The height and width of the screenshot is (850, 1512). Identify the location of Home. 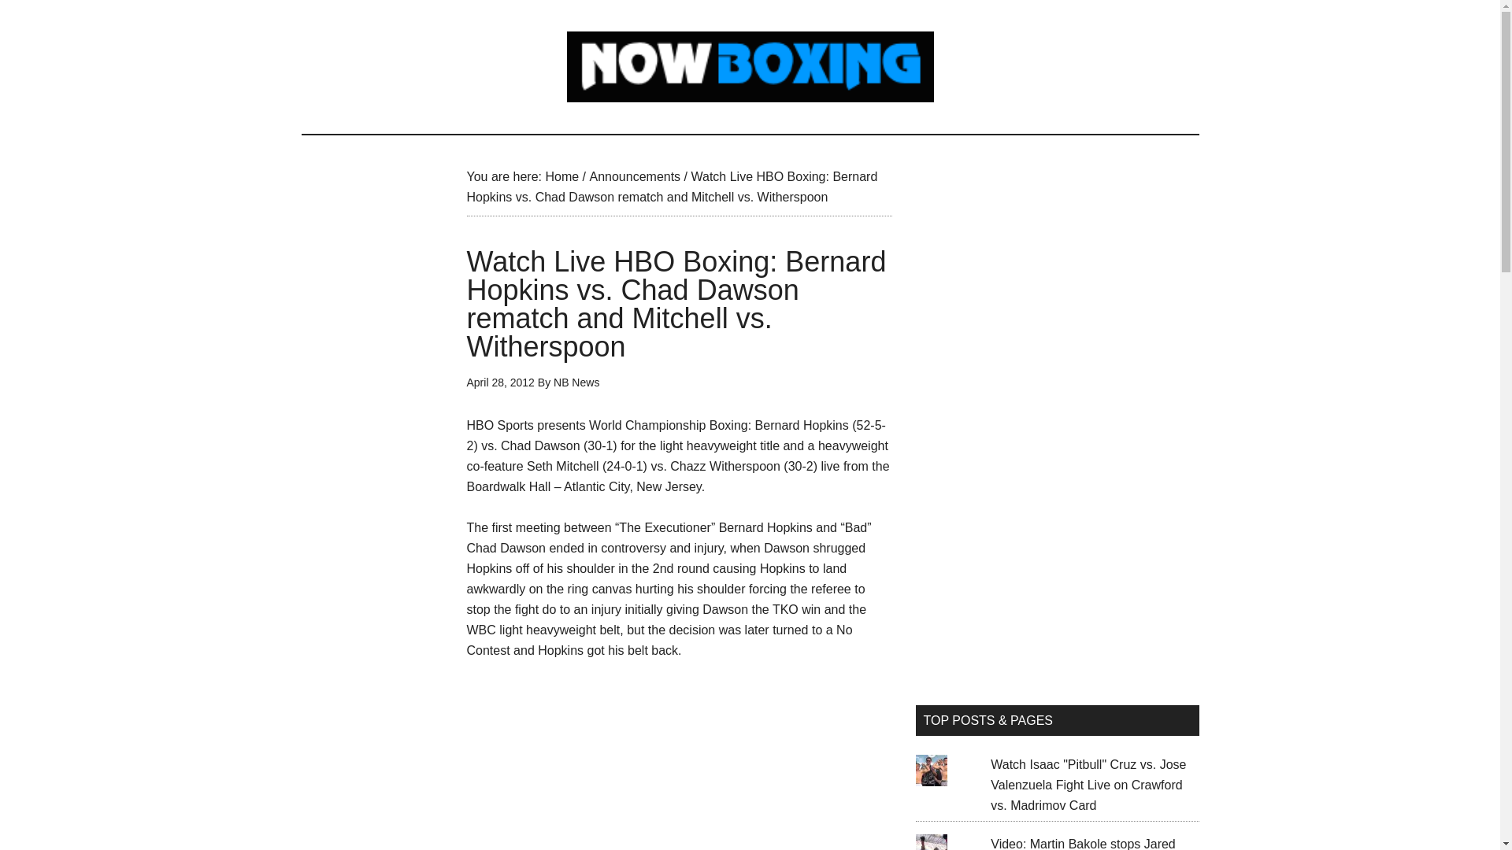
(561, 176).